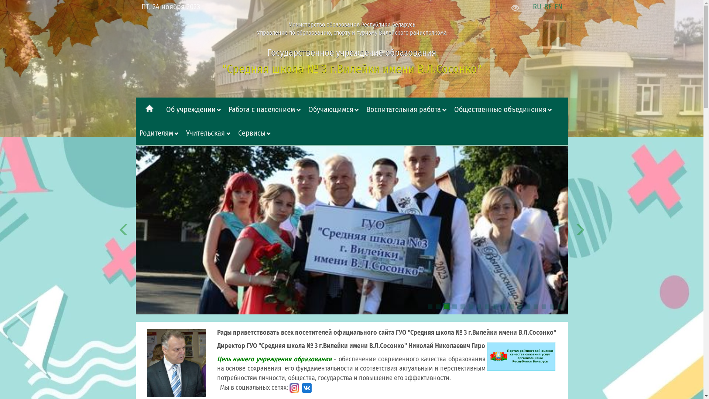 The height and width of the screenshot is (399, 709). What do you see at coordinates (544, 307) in the screenshot?
I see `15` at bounding box center [544, 307].